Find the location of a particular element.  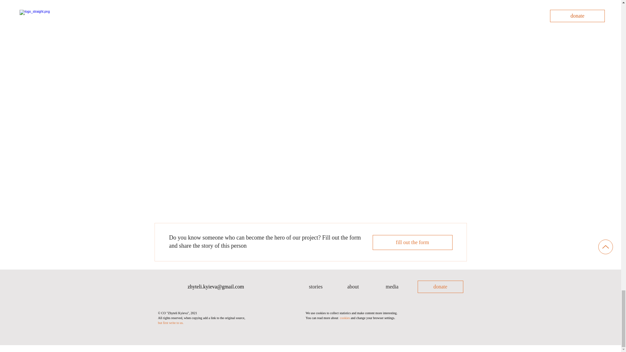

stories is located at coordinates (315, 286).